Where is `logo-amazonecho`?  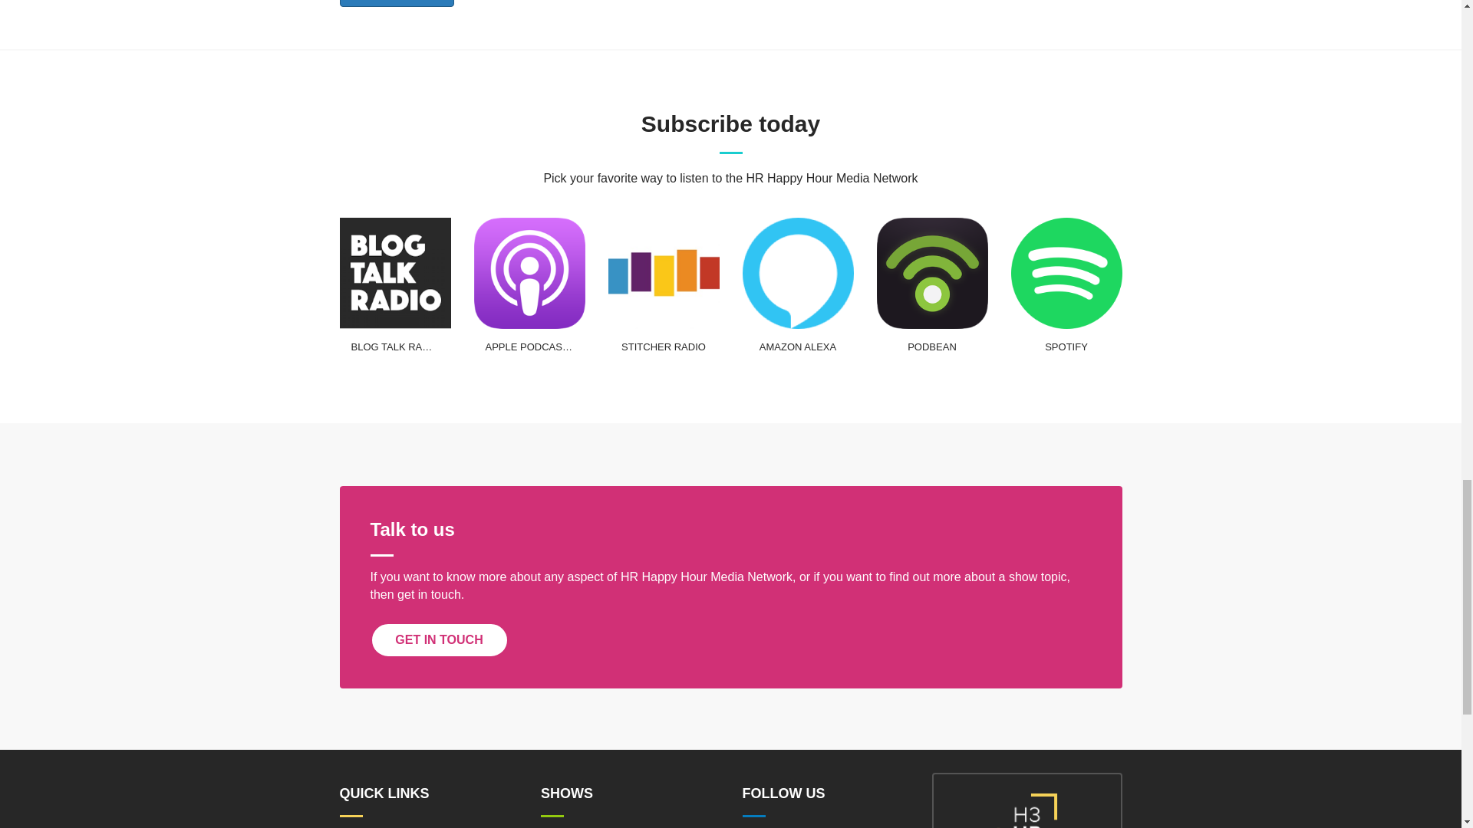 logo-amazonecho is located at coordinates (798, 273).